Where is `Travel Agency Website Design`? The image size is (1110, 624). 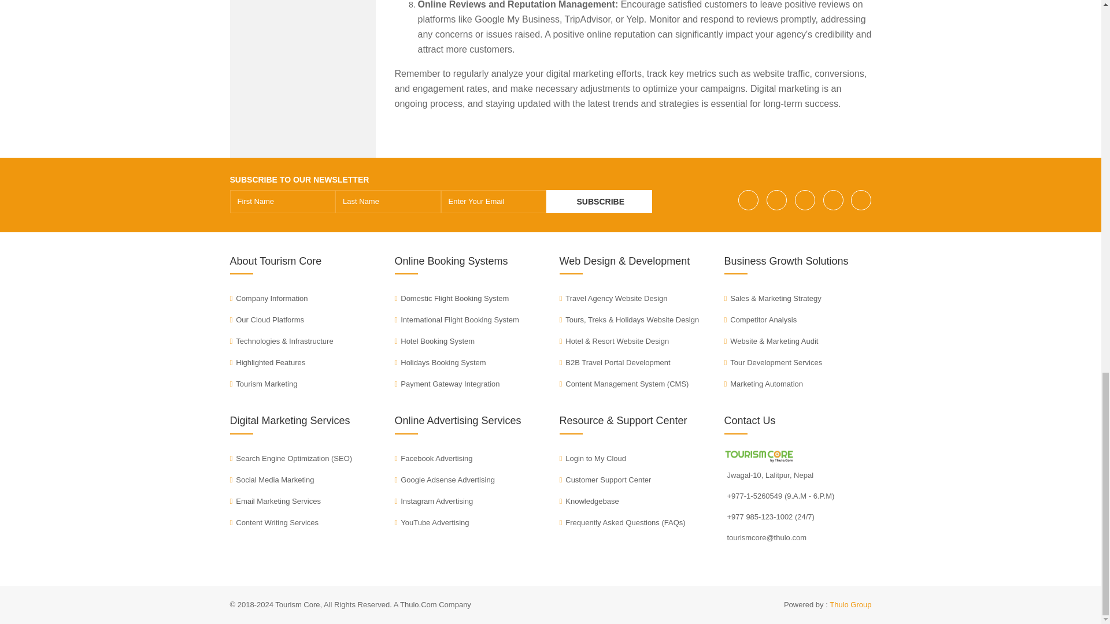 Travel Agency Website Design is located at coordinates (613, 298).